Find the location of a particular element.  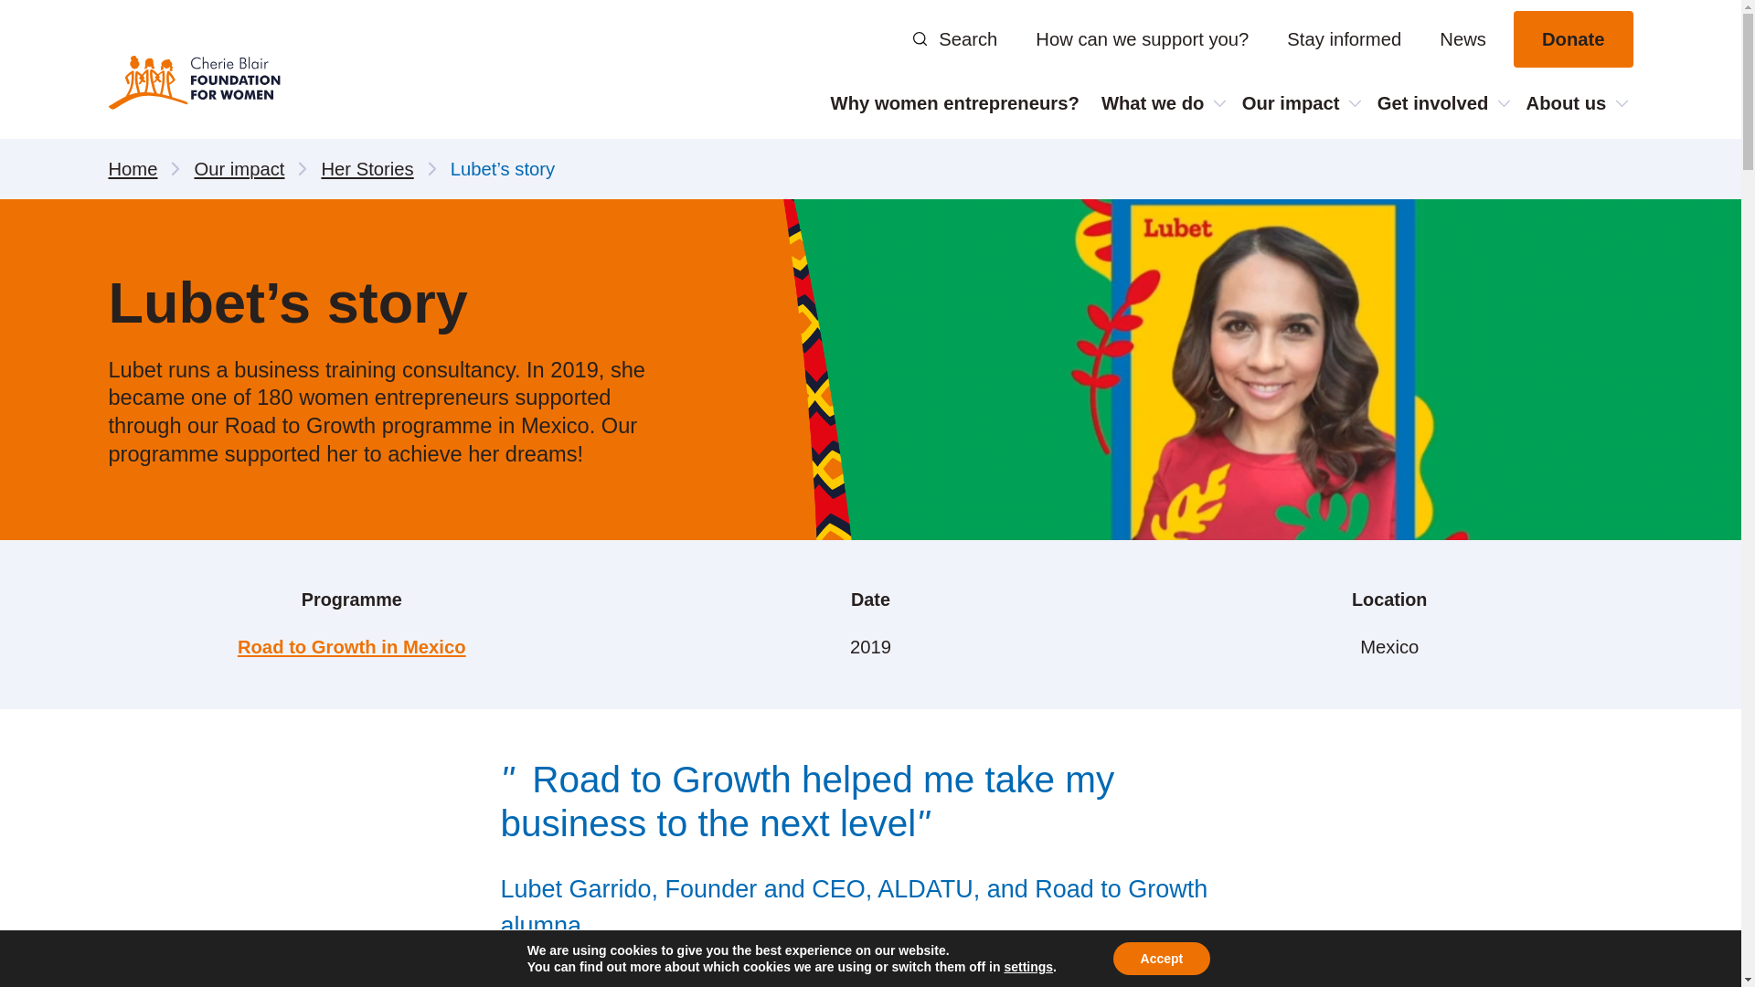

News is located at coordinates (1462, 38).